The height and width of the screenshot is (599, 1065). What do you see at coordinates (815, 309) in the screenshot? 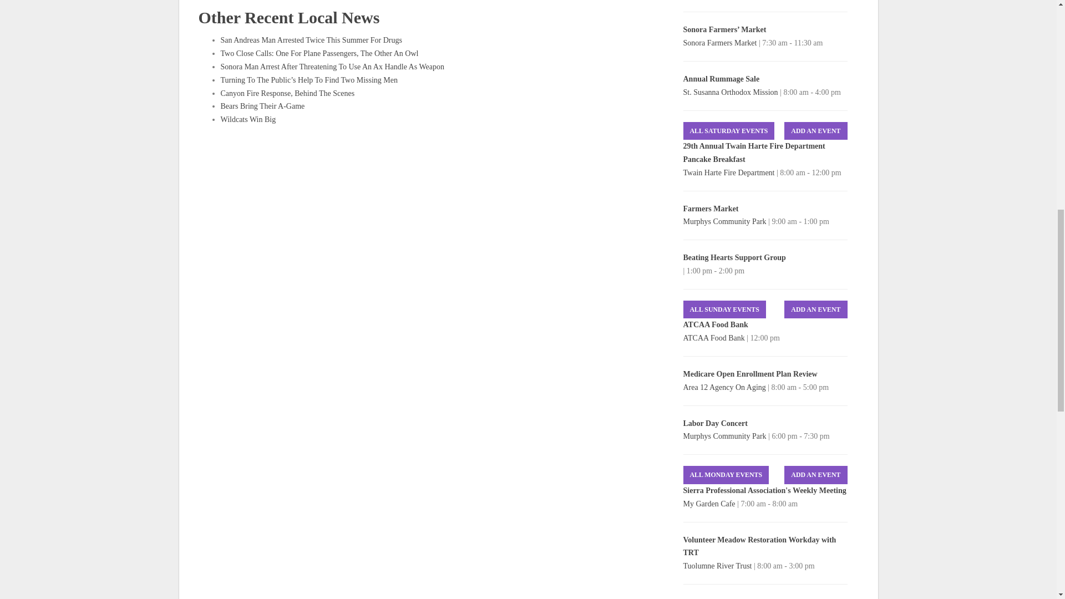
I see `Add An Event` at bounding box center [815, 309].